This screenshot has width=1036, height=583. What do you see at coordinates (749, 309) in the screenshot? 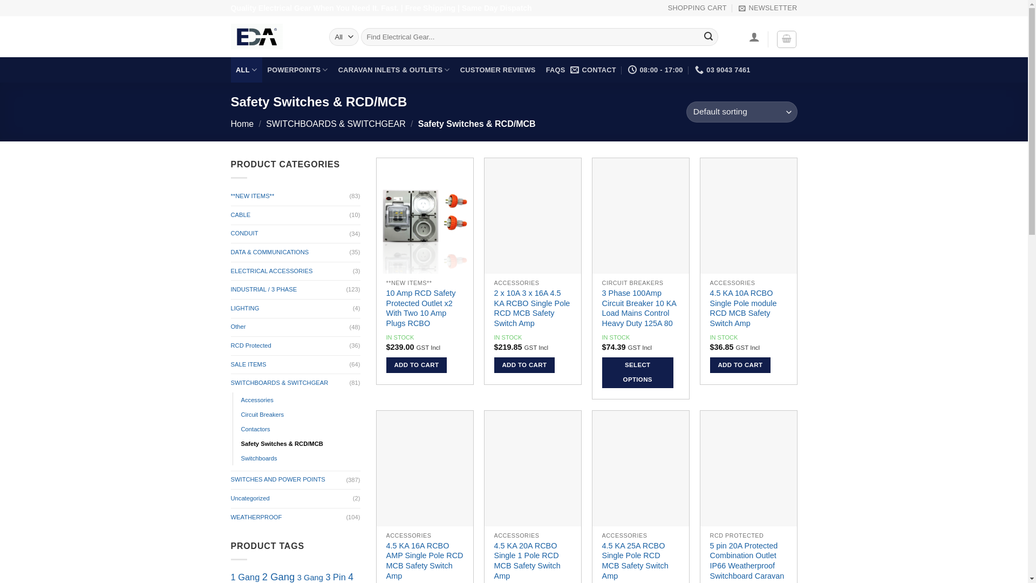
I see `4.5 KA 10A RCBO Single Pole module RCD MCB Safety Switch Amp` at bounding box center [749, 309].